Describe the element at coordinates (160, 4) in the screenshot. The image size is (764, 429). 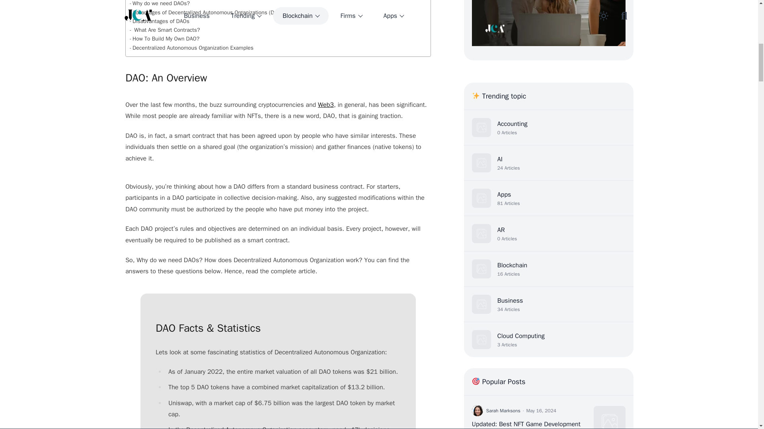
I see `Why do we need DAOs?` at that location.